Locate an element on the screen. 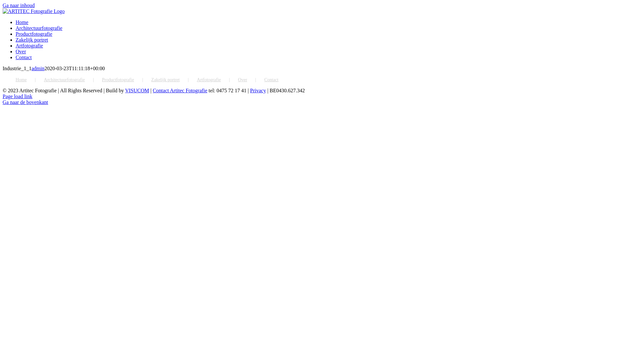 The width and height of the screenshot is (624, 351). admin is located at coordinates (38, 68).